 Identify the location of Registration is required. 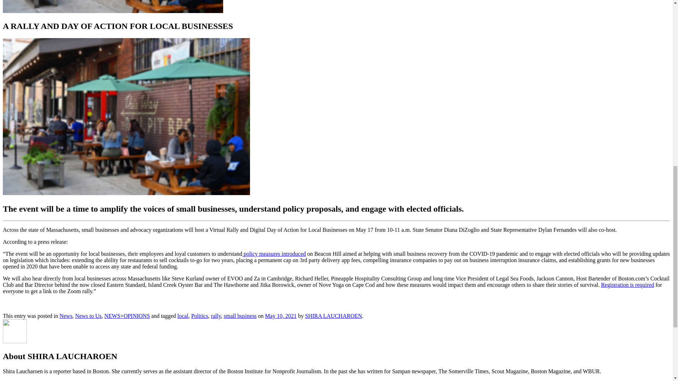
(627, 285).